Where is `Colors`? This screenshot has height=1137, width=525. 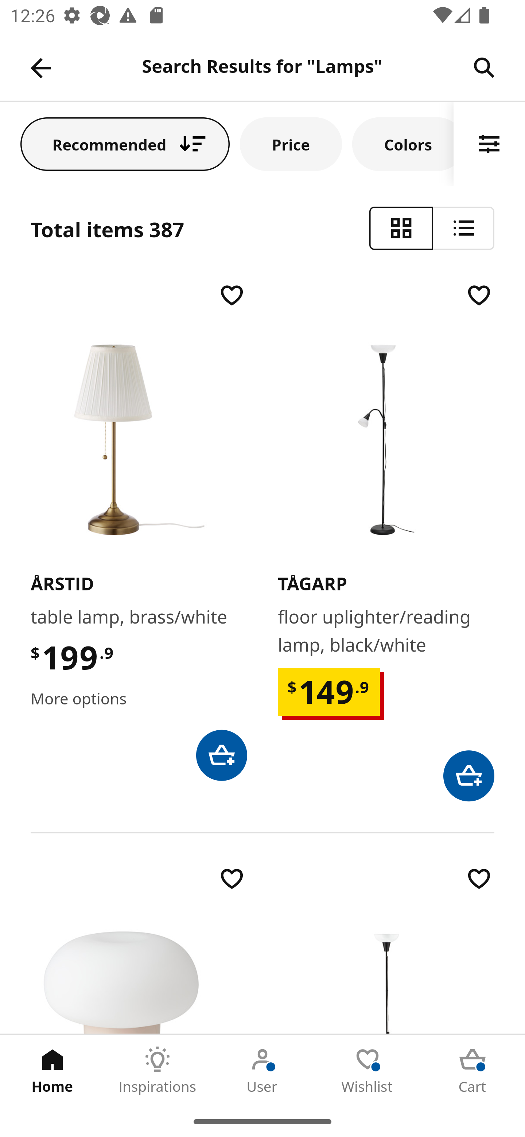 Colors is located at coordinates (403, 144).